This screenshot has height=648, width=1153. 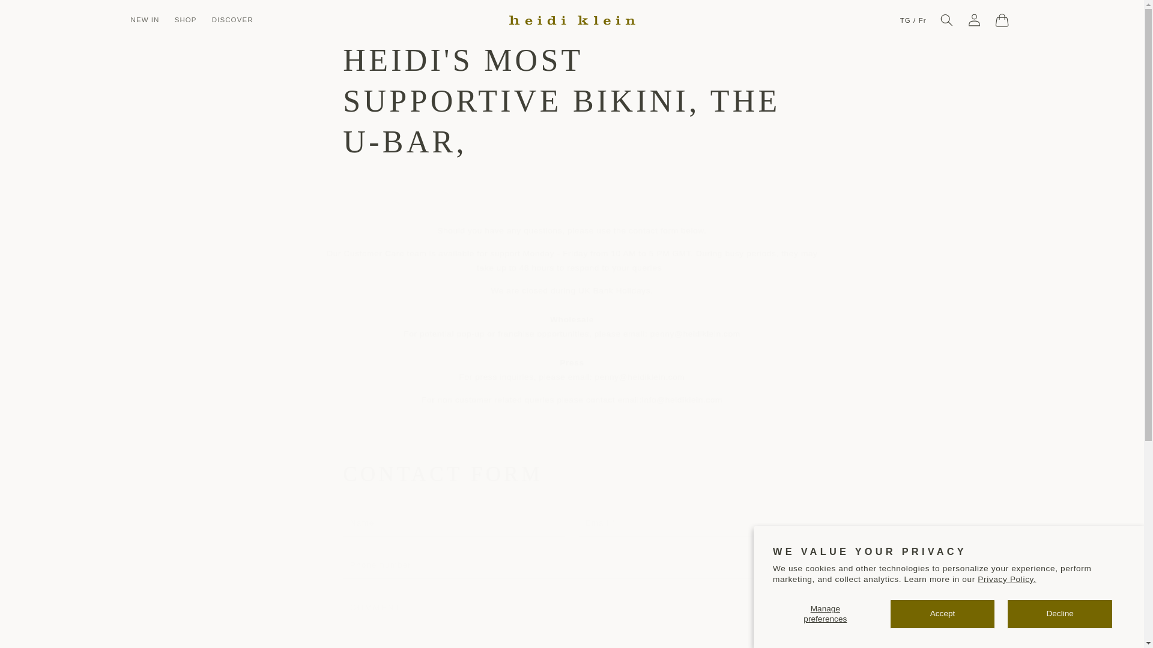 I want to click on HEIDI'S MOST SUPPORTIVE BIKINI, THE U-BAR,, so click(x=571, y=101).